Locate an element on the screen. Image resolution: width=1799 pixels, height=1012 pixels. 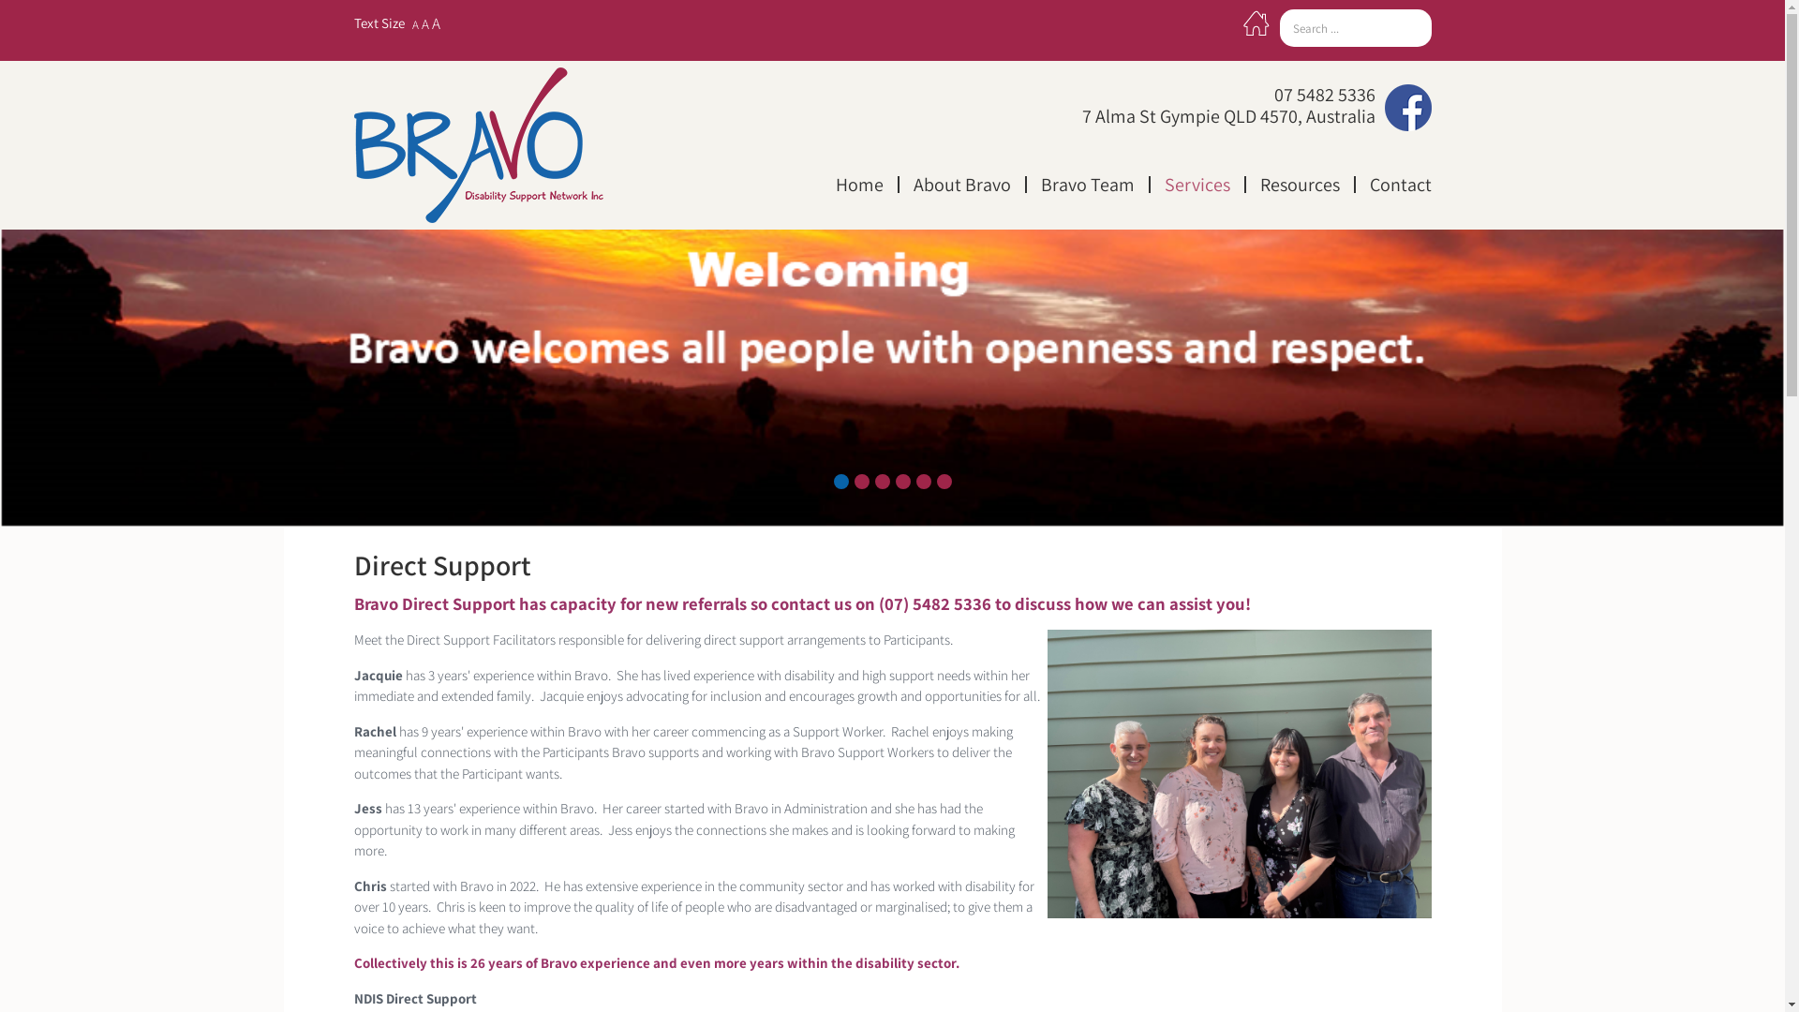
Bravo Team is located at coordinates (1089, 185).